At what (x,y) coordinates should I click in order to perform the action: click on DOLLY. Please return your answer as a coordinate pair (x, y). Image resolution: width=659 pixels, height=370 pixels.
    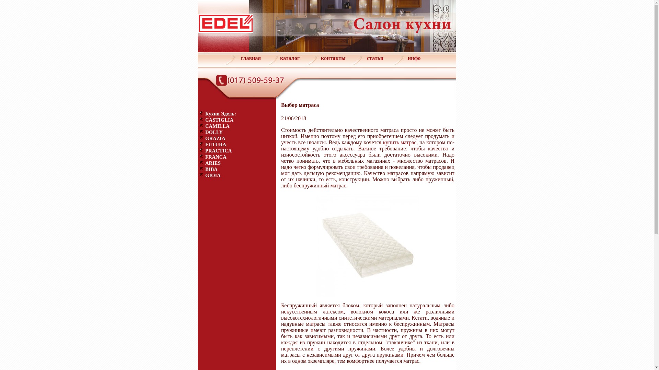
    Looking at the image, I should click on (214, 132).